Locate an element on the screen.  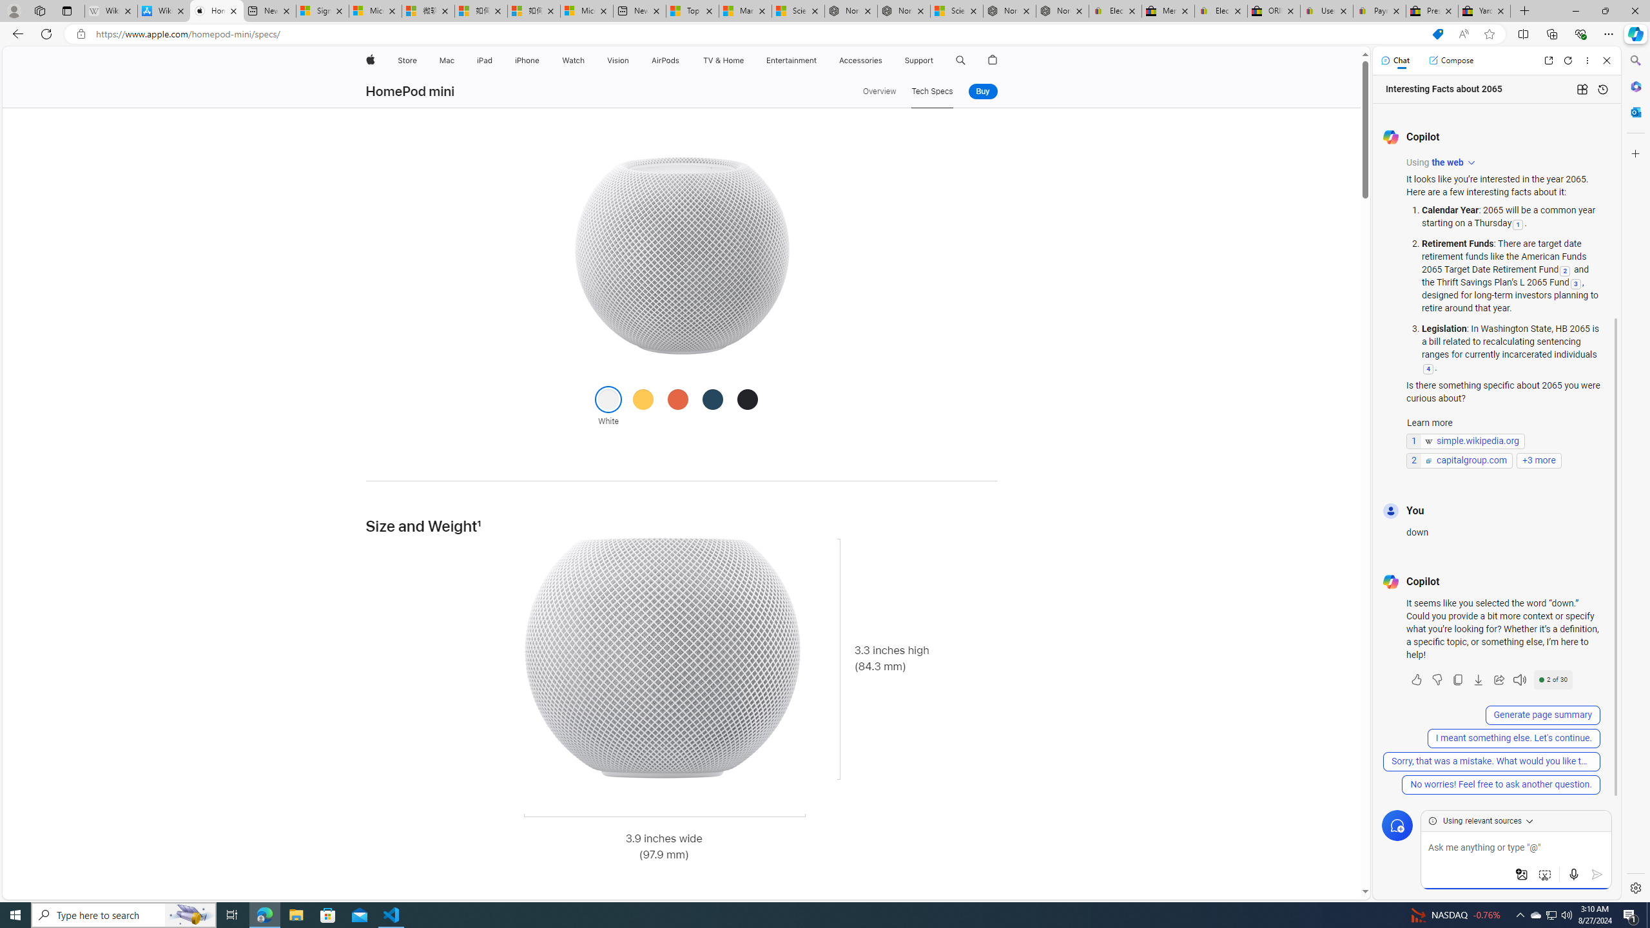
Mac is located at coordinates (447, 61).